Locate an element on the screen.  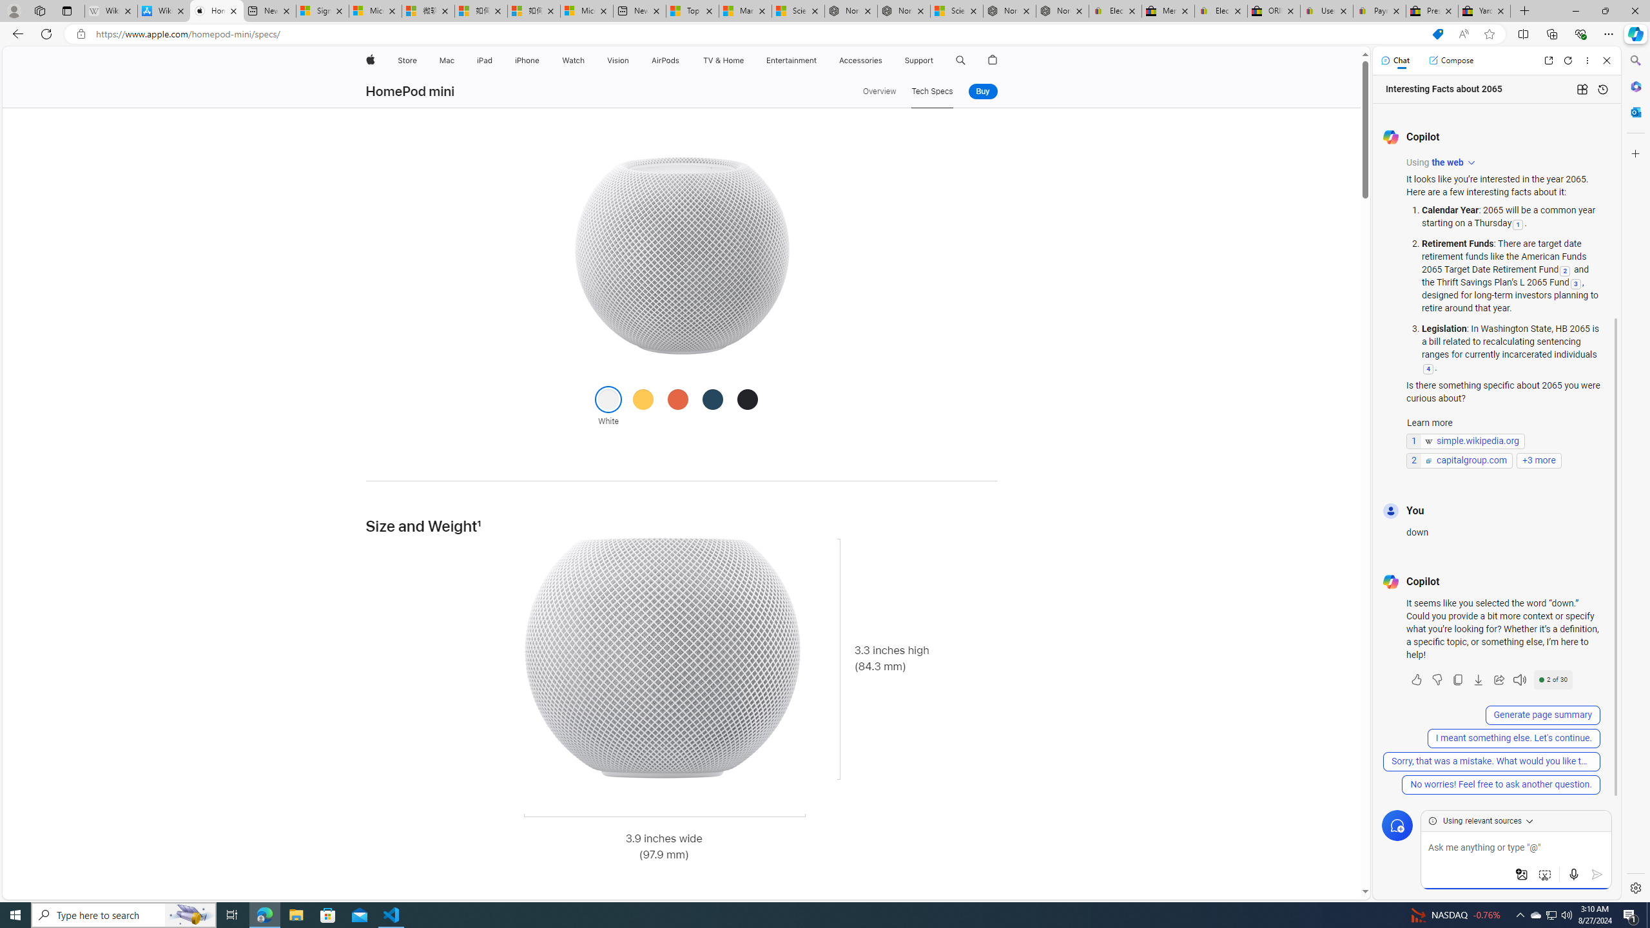
Mac is located at coordinates (447, 61).